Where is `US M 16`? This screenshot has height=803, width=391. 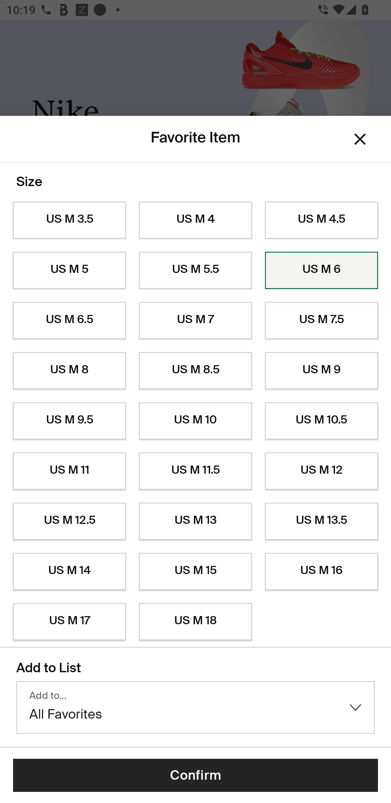
US M 16 is located at coordinates (321, 572).